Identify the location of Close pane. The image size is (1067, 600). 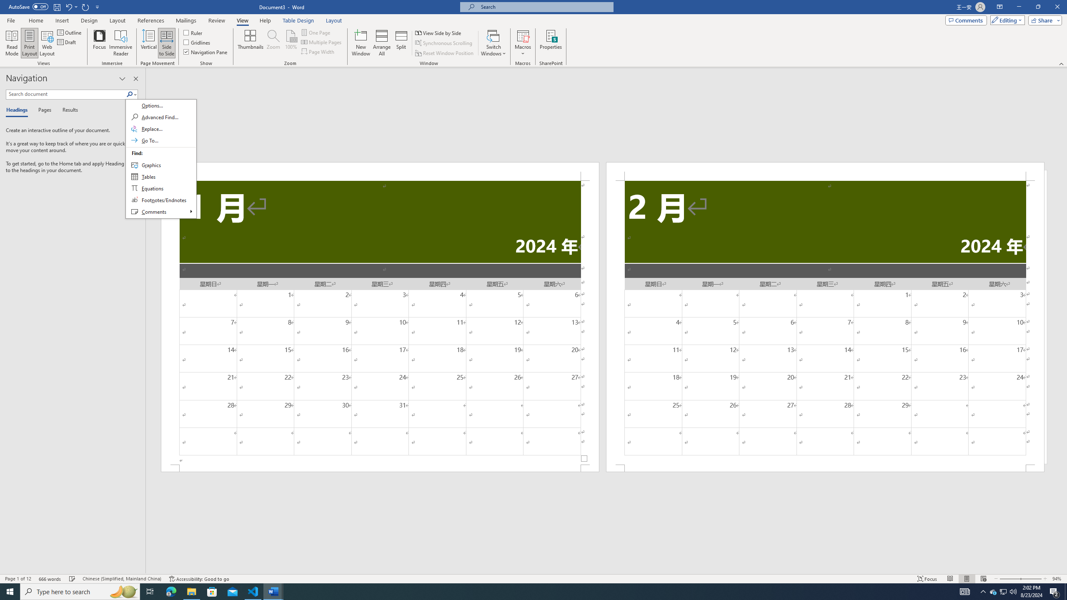
(136, 79).